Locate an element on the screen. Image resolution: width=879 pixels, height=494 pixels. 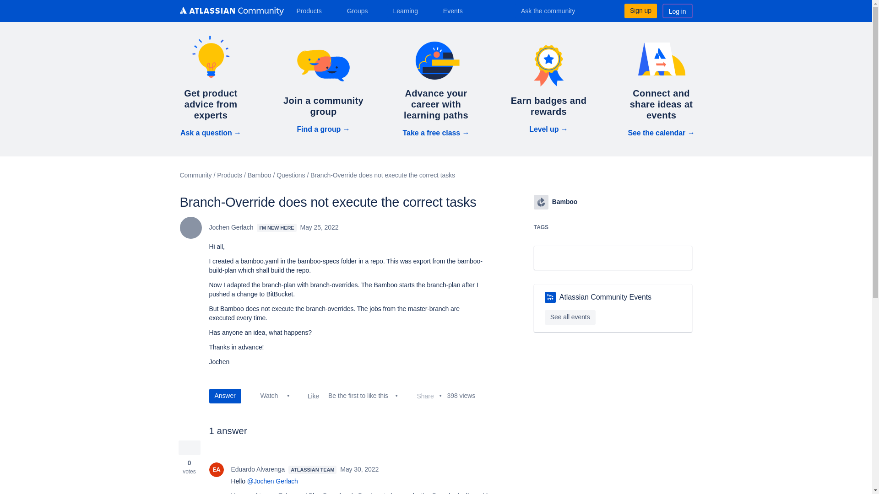
Learning is located at coordinates (408, 11).